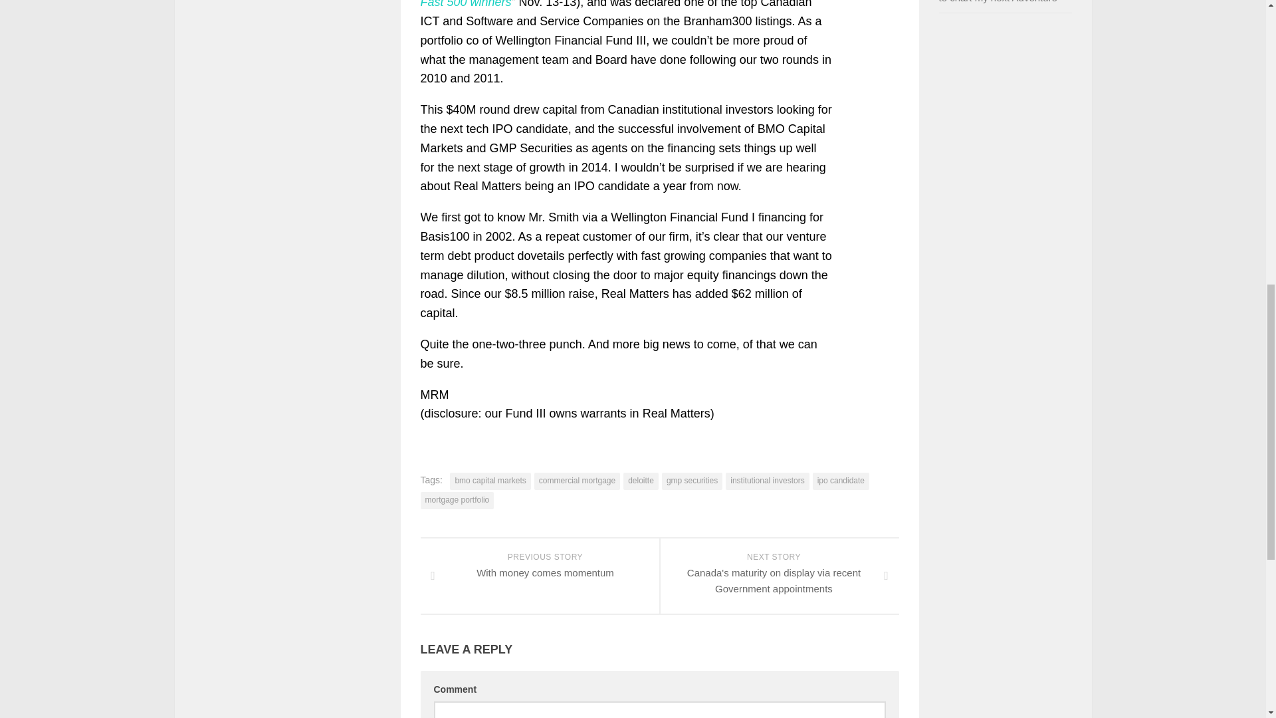 The height and width of the screenshot is (718, 1276). I want to click on commercial mortgage, so click(577, 481).